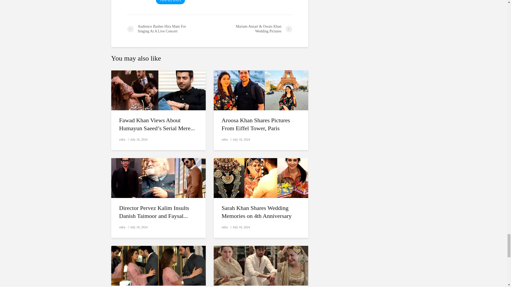 The image size is (511, 287). I want to click on Audience Bashes Hira Mani For Singing At A Live Concert, so click(168, 29).